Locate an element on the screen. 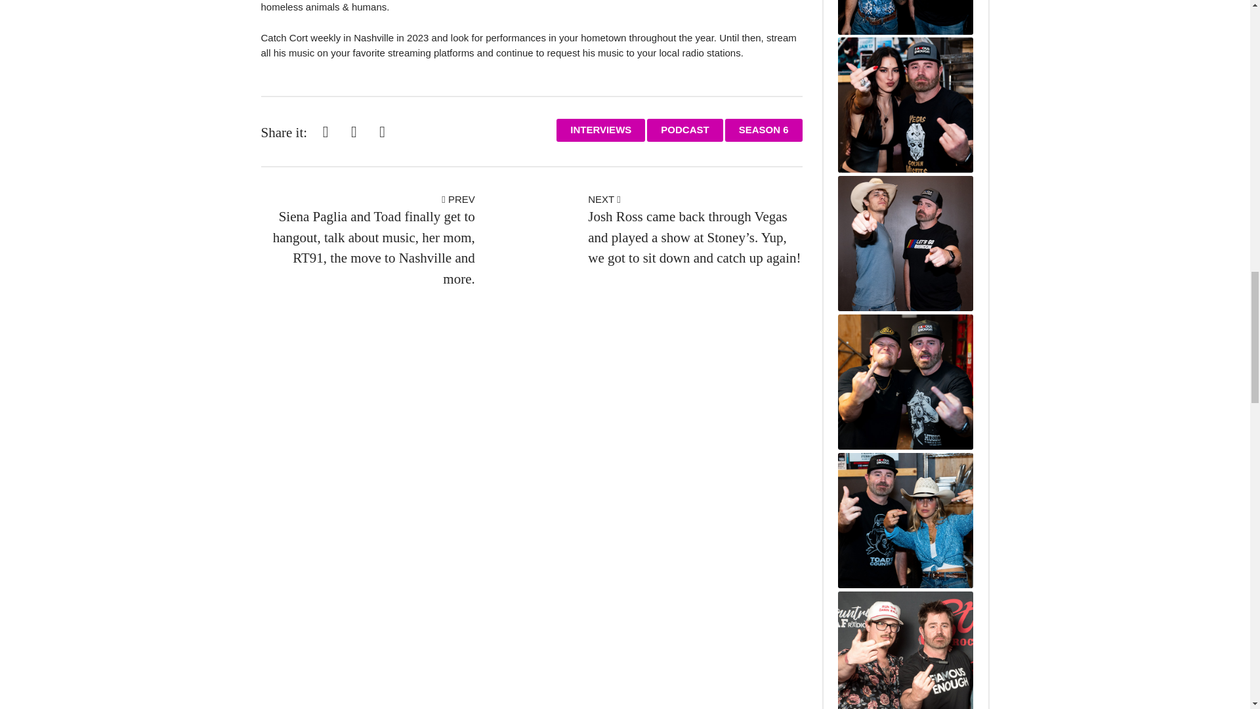 The width and height of the screenshot is (1260, 709). NEXT is located at coordinates (604, 199).